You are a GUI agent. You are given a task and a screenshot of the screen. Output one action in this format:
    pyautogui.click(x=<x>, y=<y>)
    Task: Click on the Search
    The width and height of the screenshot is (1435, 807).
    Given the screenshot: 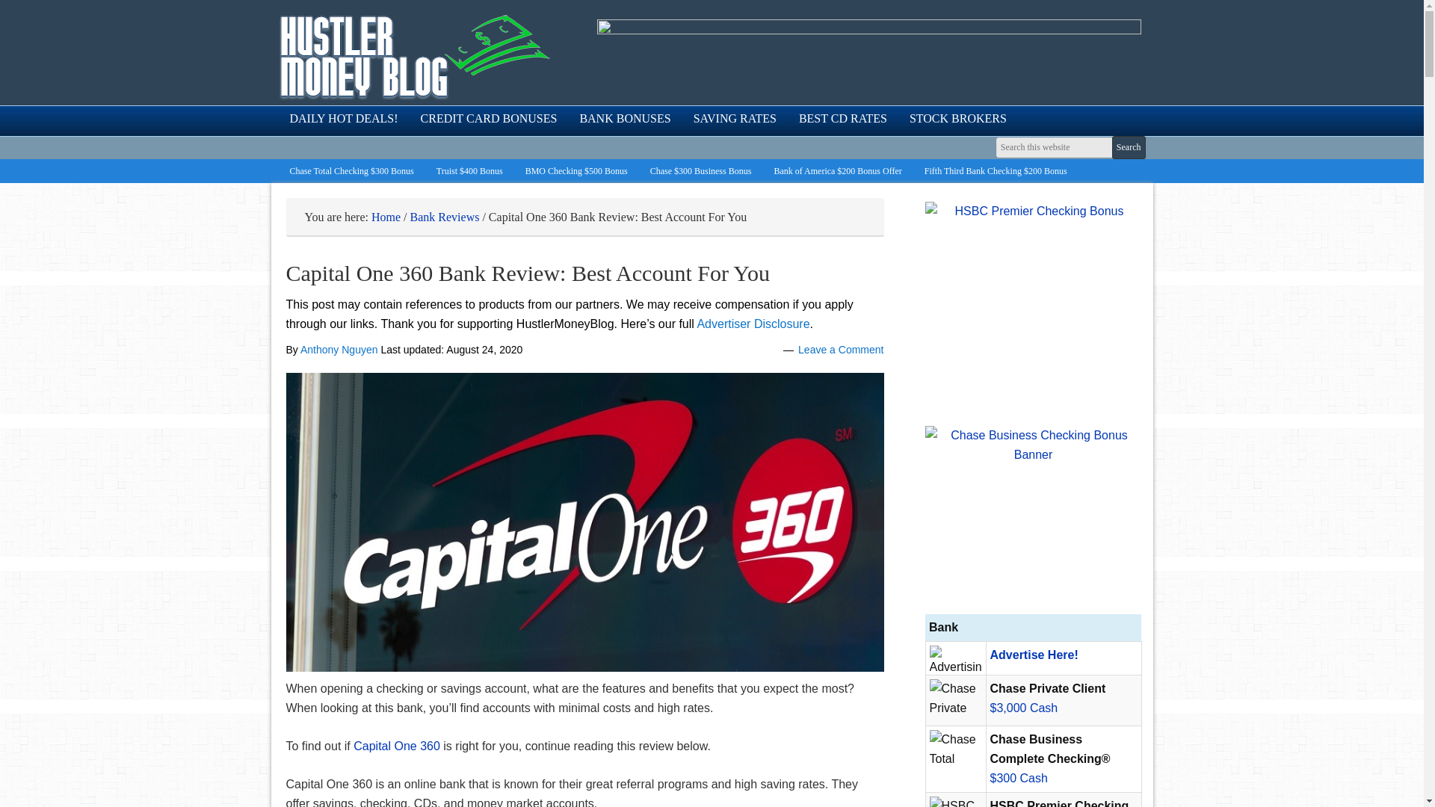 What is the action you would take?
    pyautogui.click(x=1129, y=147)
    